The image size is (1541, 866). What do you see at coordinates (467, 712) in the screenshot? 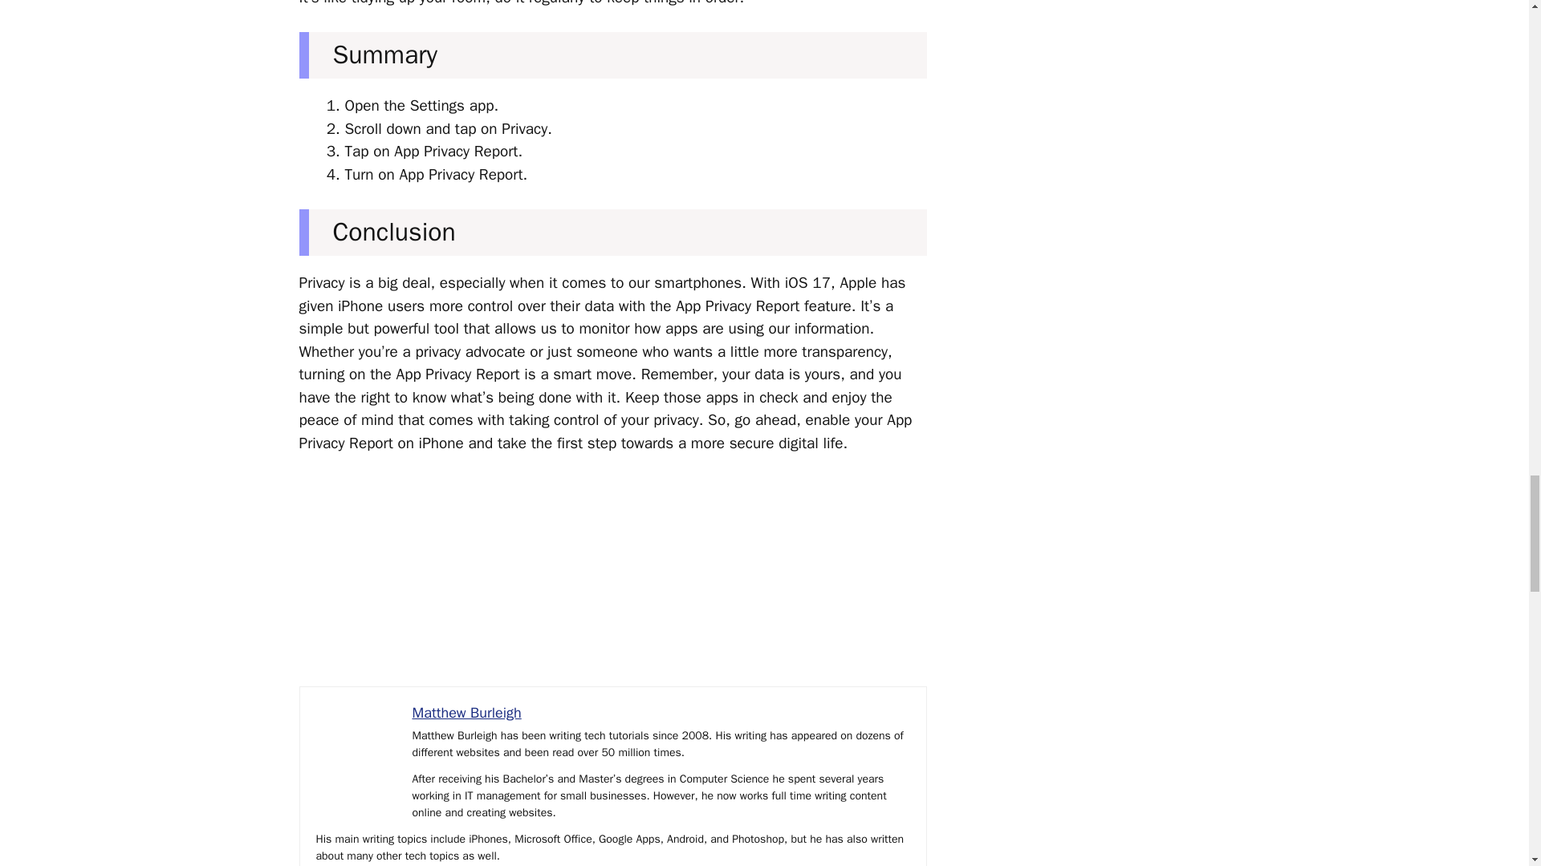
I see `Matthew Burleigh` at bounding box center [467, 712].